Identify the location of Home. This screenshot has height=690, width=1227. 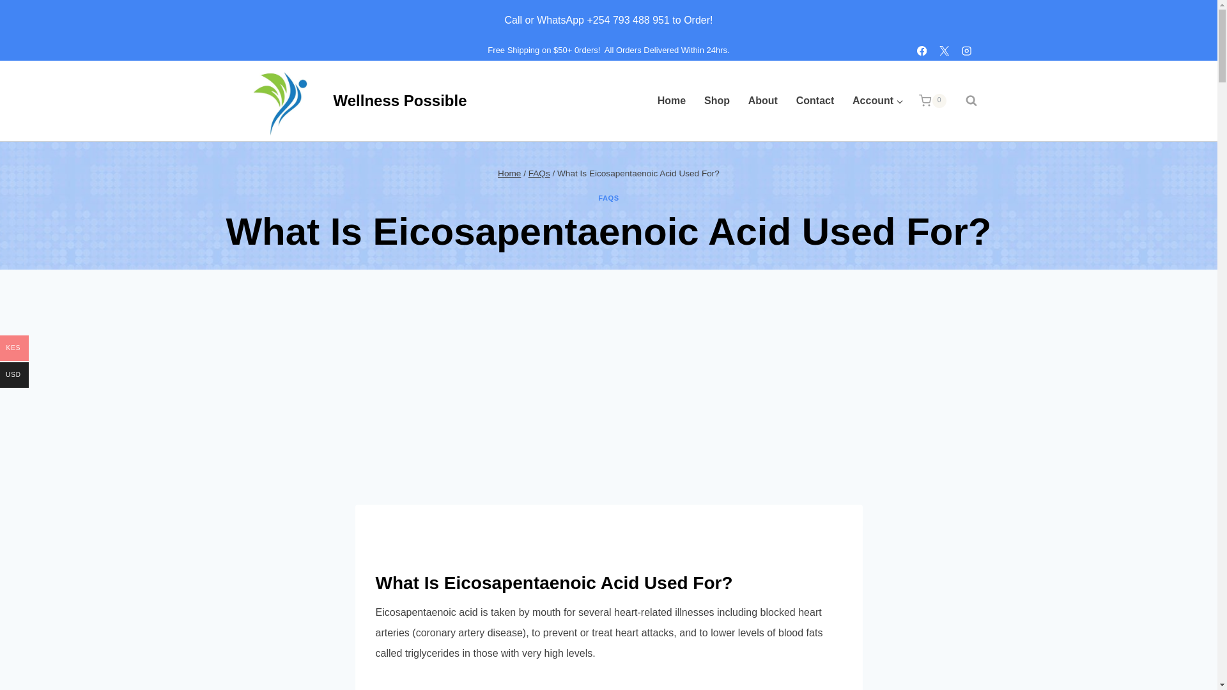
(671, 100).